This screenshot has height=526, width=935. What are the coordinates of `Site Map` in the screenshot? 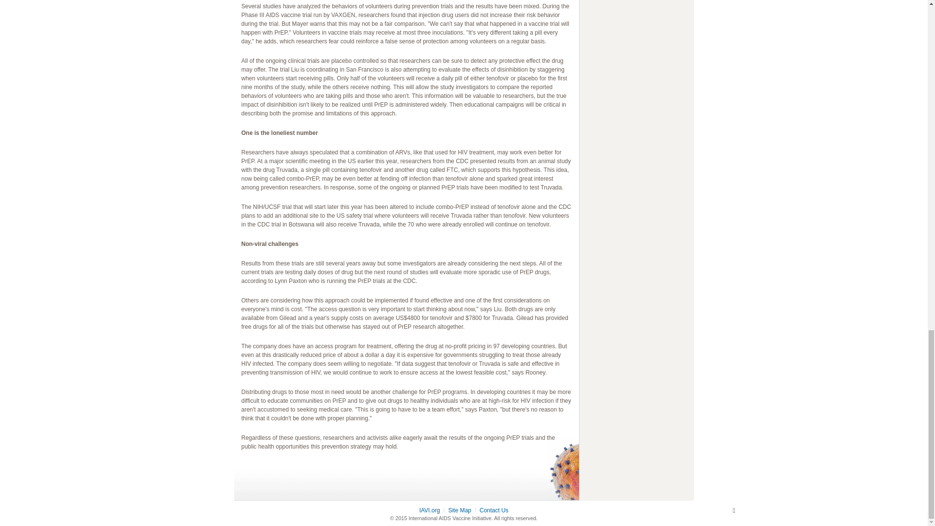 It's located at (459, 510).